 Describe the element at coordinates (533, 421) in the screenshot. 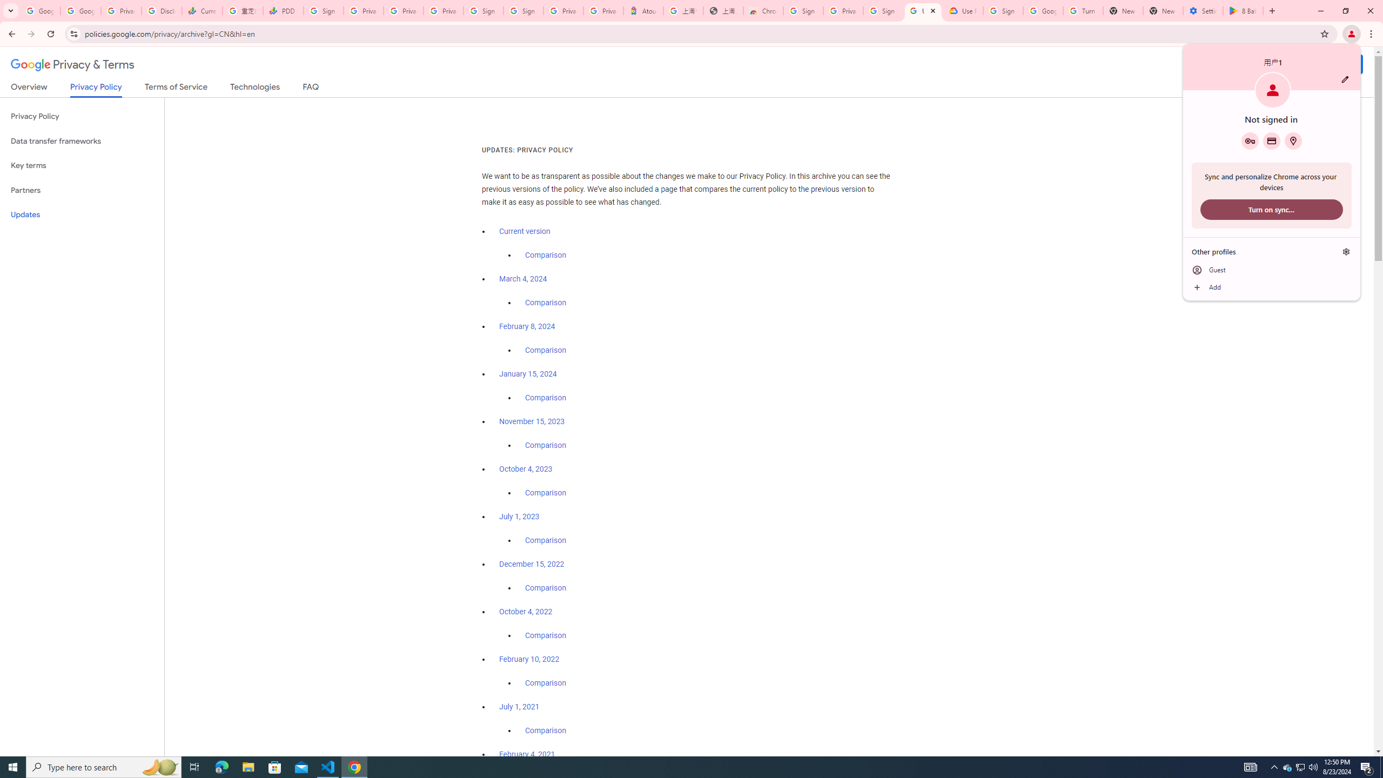

I see `November 15, 2023` at that location.